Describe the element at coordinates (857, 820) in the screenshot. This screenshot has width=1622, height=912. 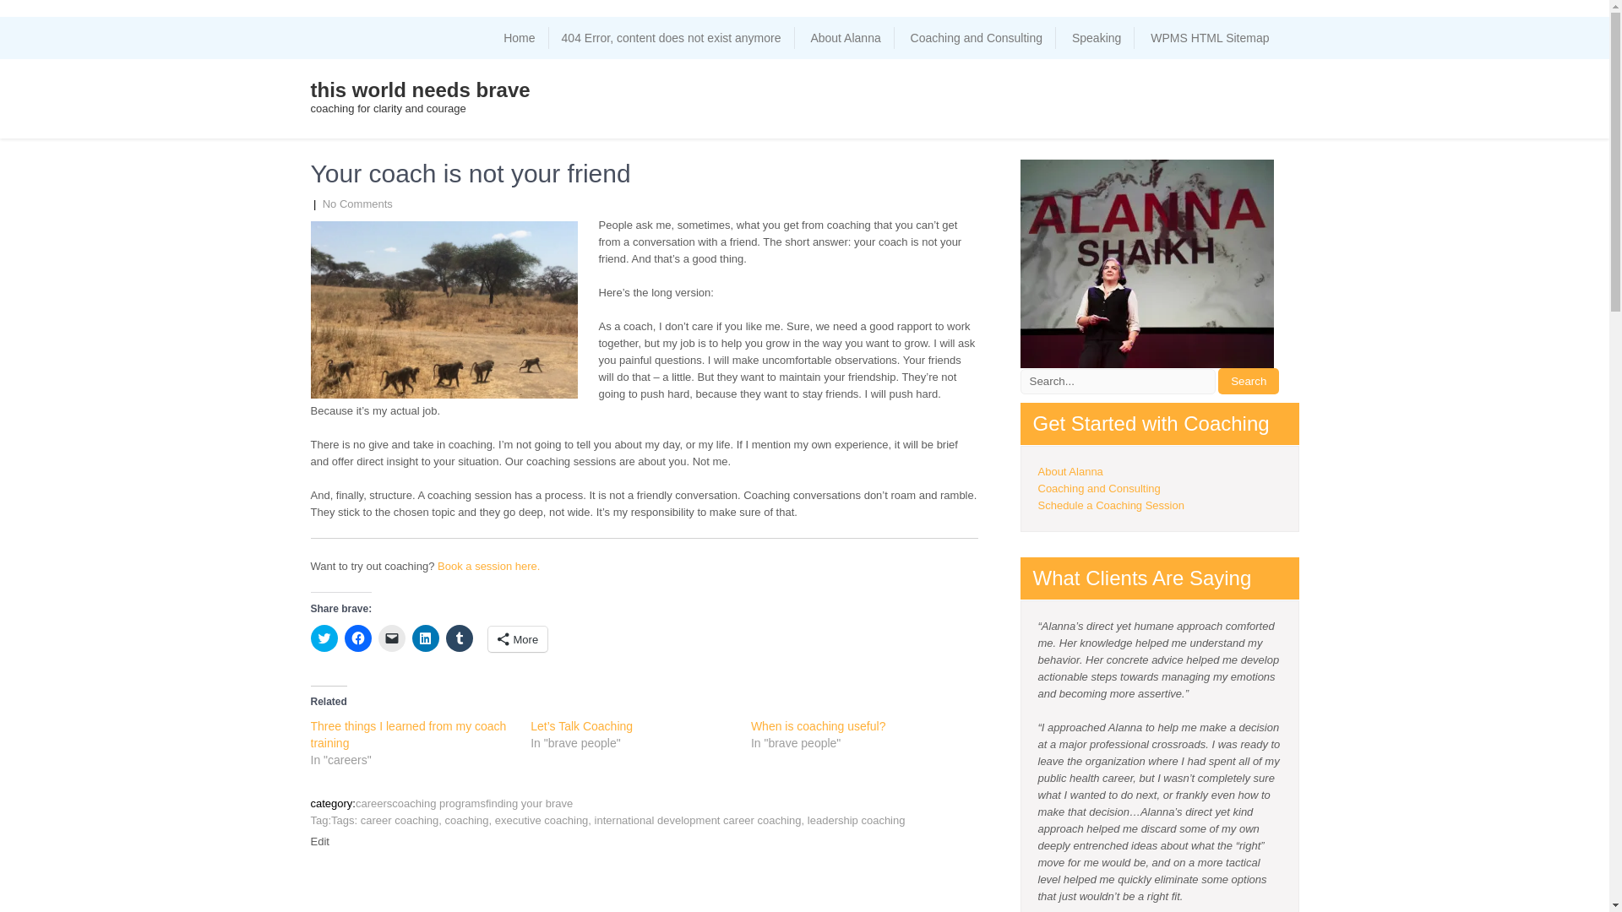
I see `leadership coaching` at that location.